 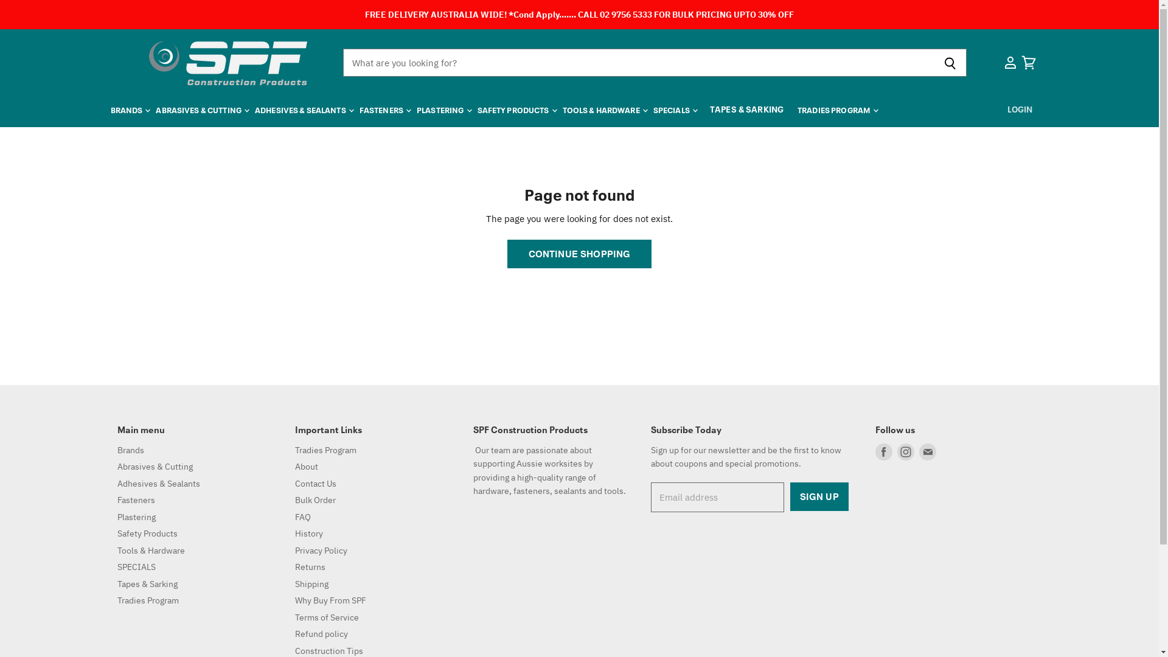 I want to click on BRANDS, so click(x=130, y=109).